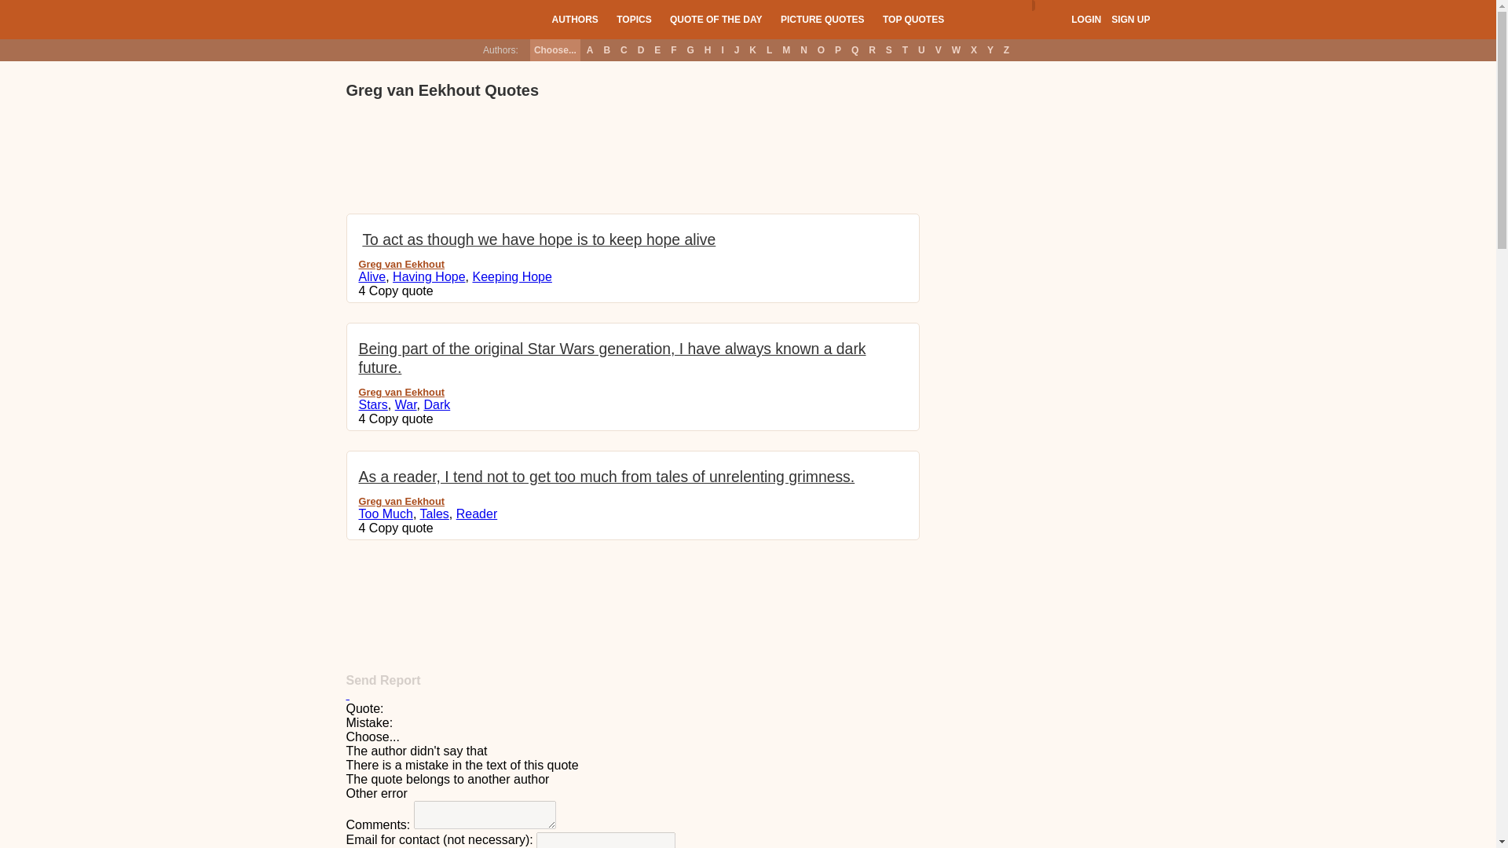 This screenshot has width=1508, height=848. What do you see at coordinates (785, 49) in the screenshot?
I see `M` at bounding box center [785, 49].